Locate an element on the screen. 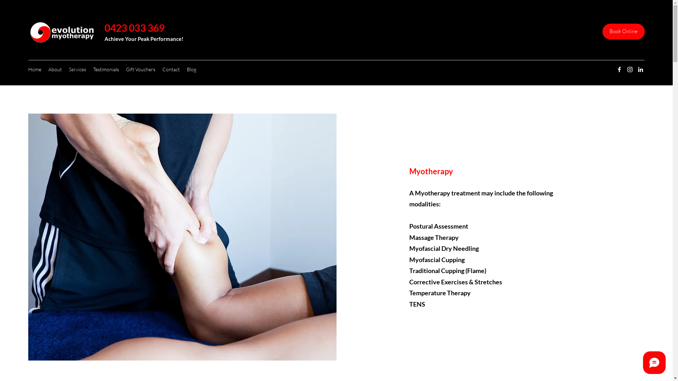  Contact is located at coordinates (171, 69).